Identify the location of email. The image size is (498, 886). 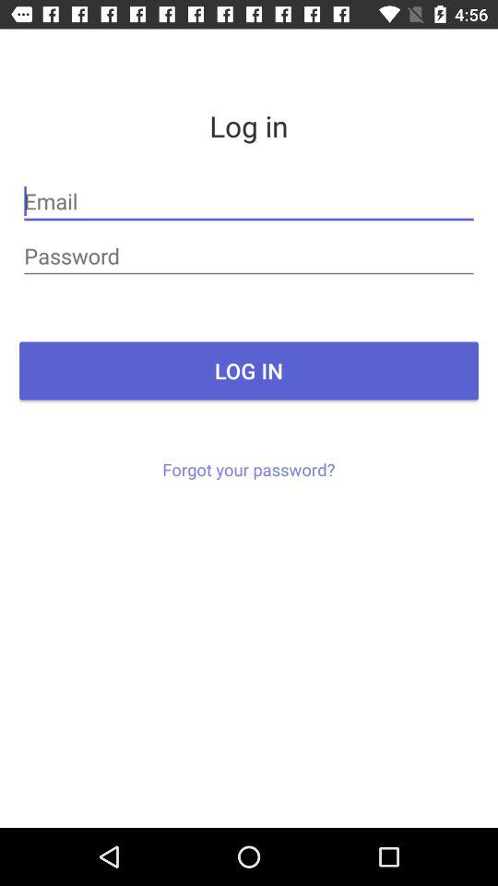
(249, 201).